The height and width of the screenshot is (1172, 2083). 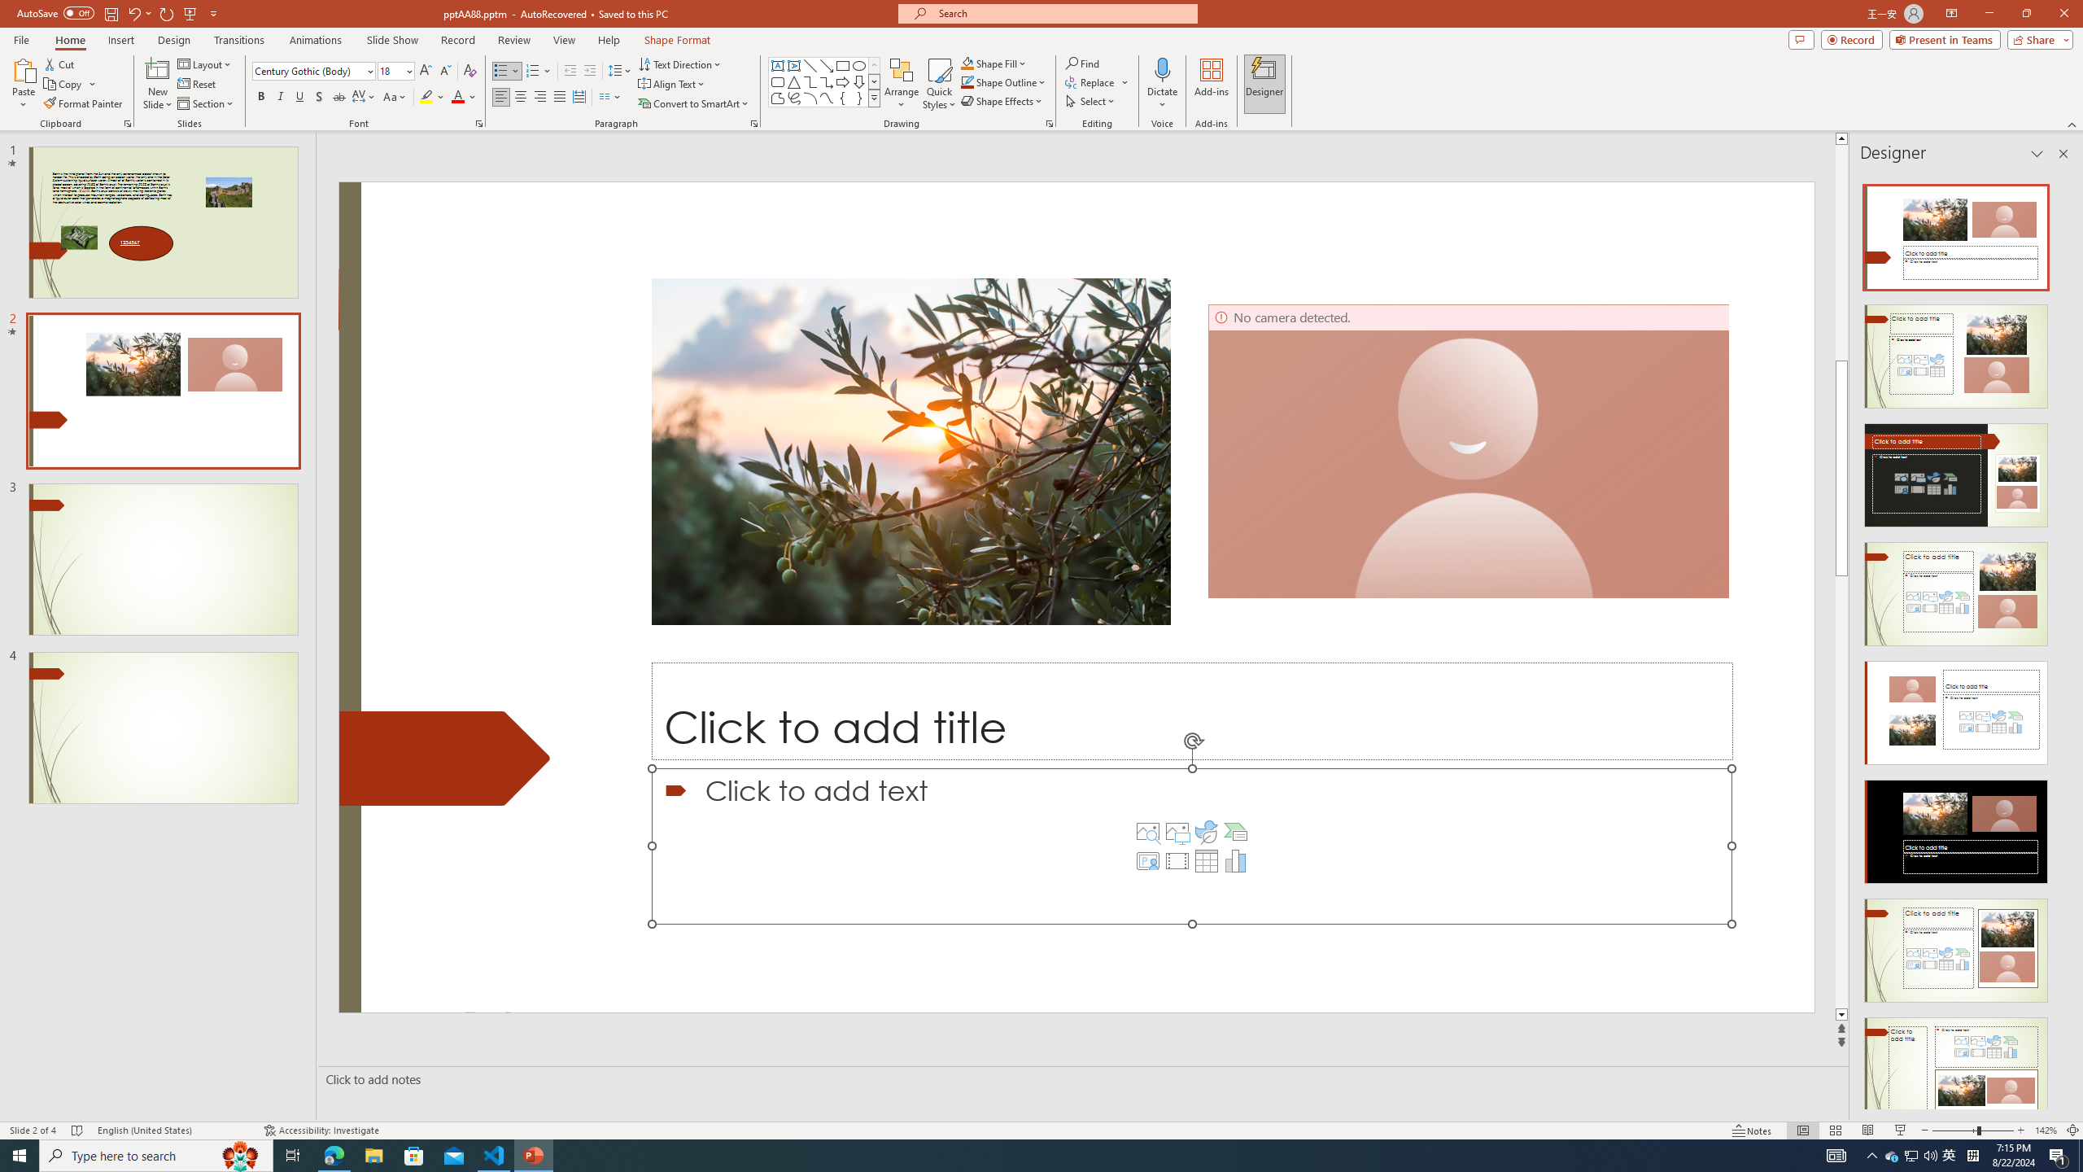 What do you see at coordinates (312, 72) in the screenshot?
I see `Font` at bounding box center [312, 72].